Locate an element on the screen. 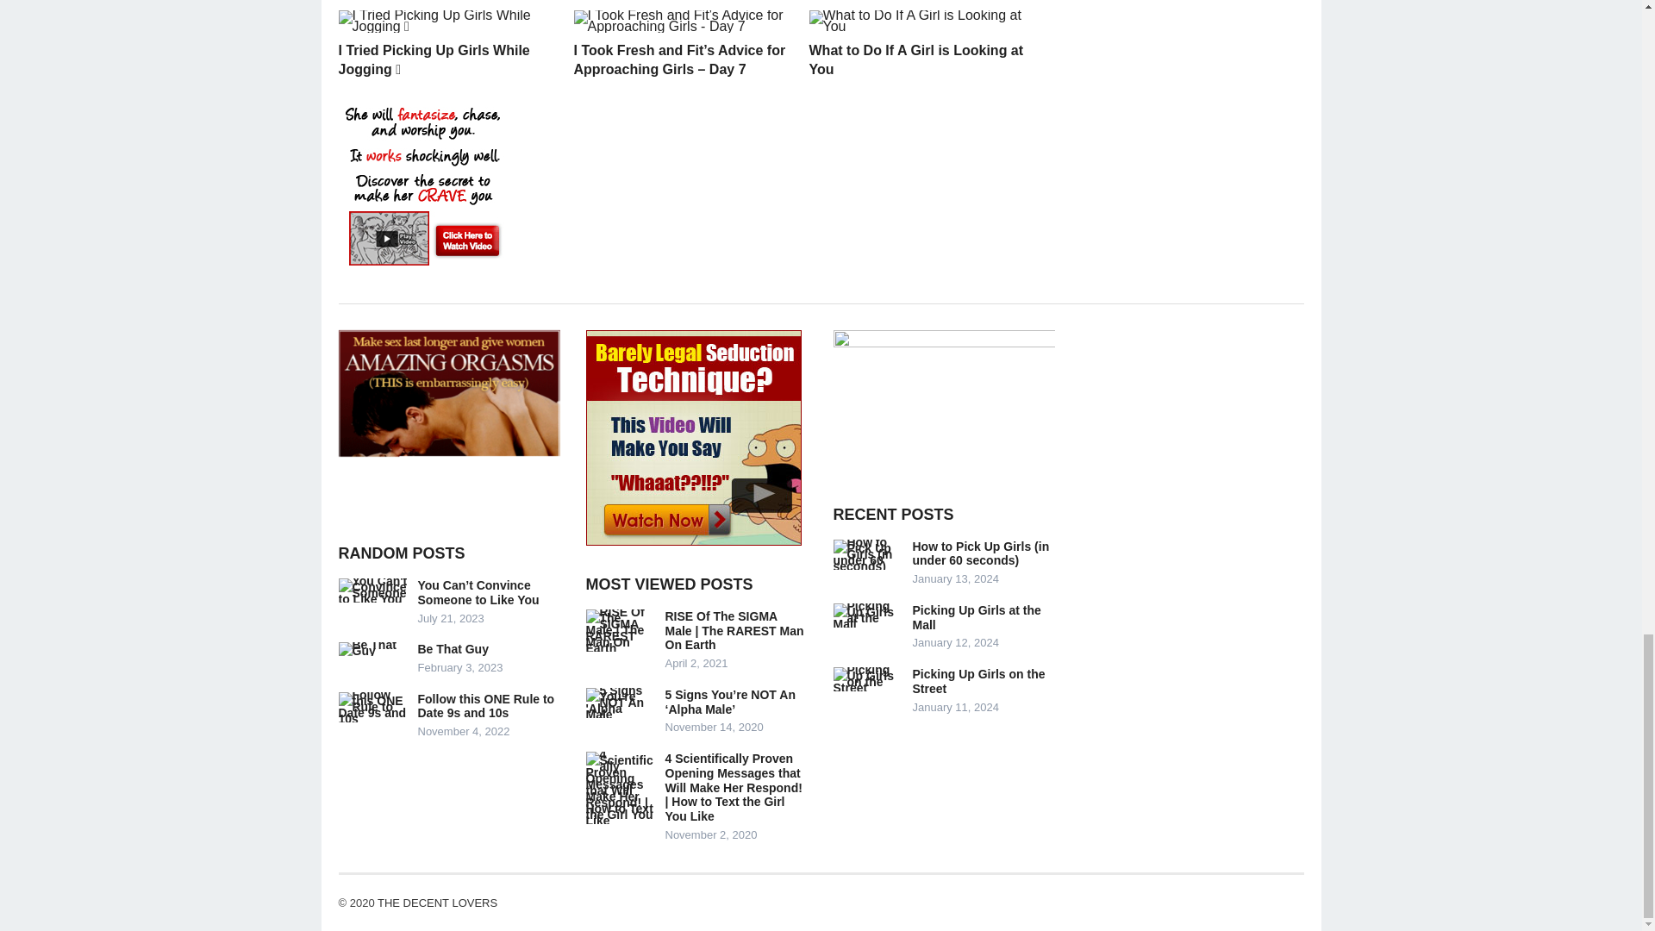 The image size is (1655, 931). What to Do If A Girl is Looking at You 12 is located at coordinates (915, 21).